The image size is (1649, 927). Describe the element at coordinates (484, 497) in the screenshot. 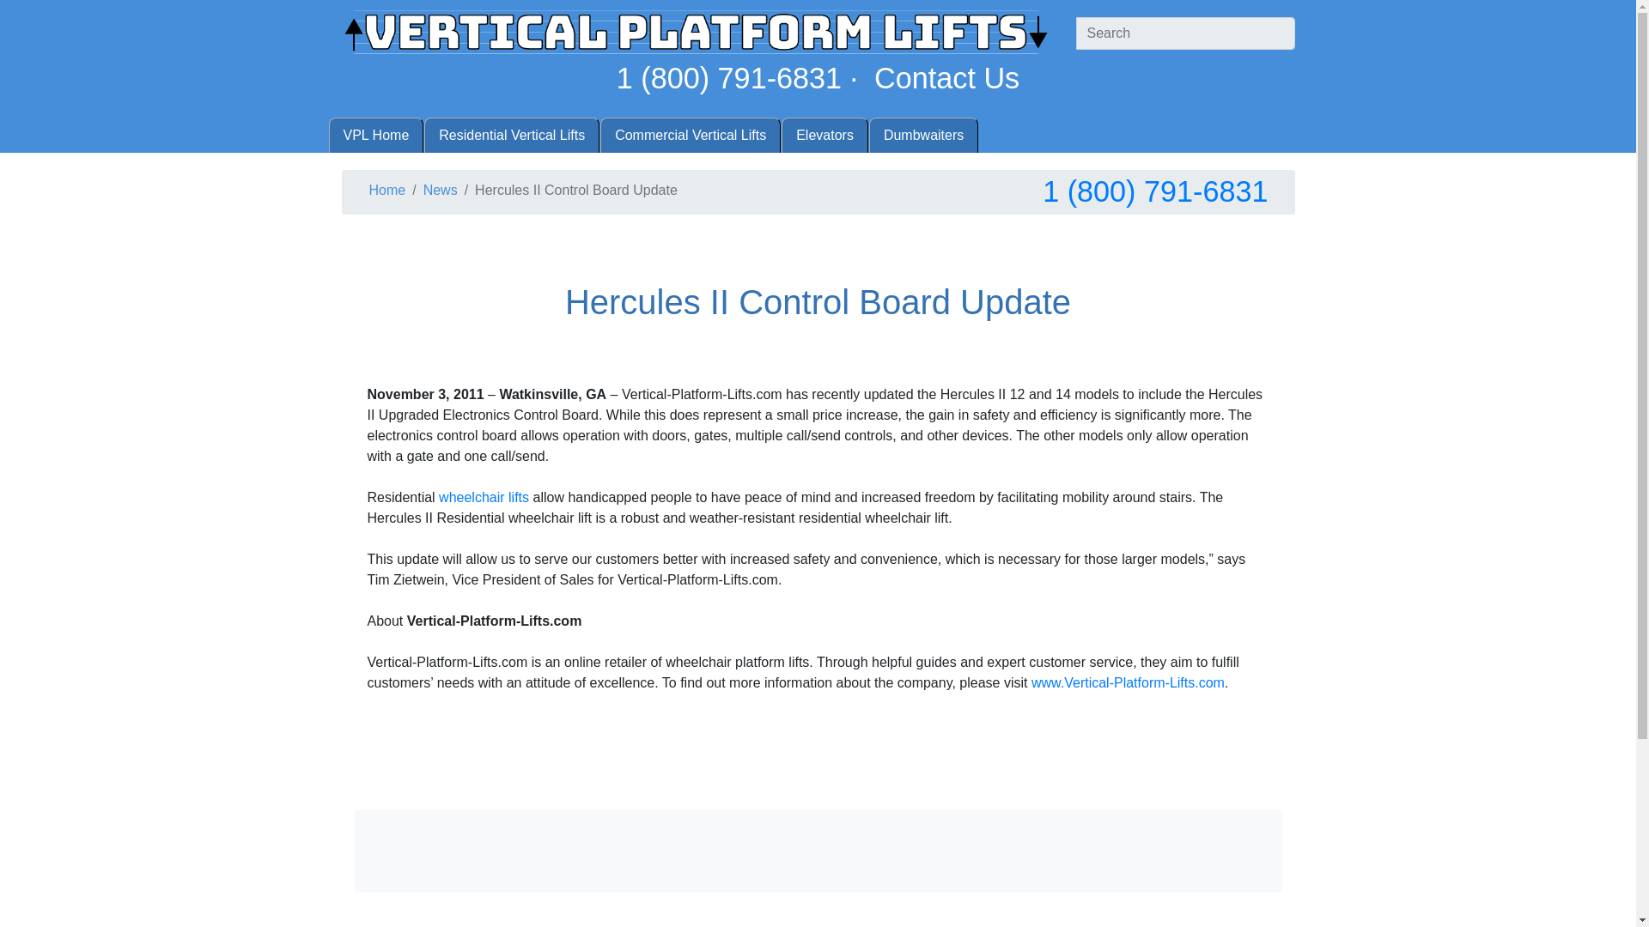

I see `wheelchair lifts` at that location.